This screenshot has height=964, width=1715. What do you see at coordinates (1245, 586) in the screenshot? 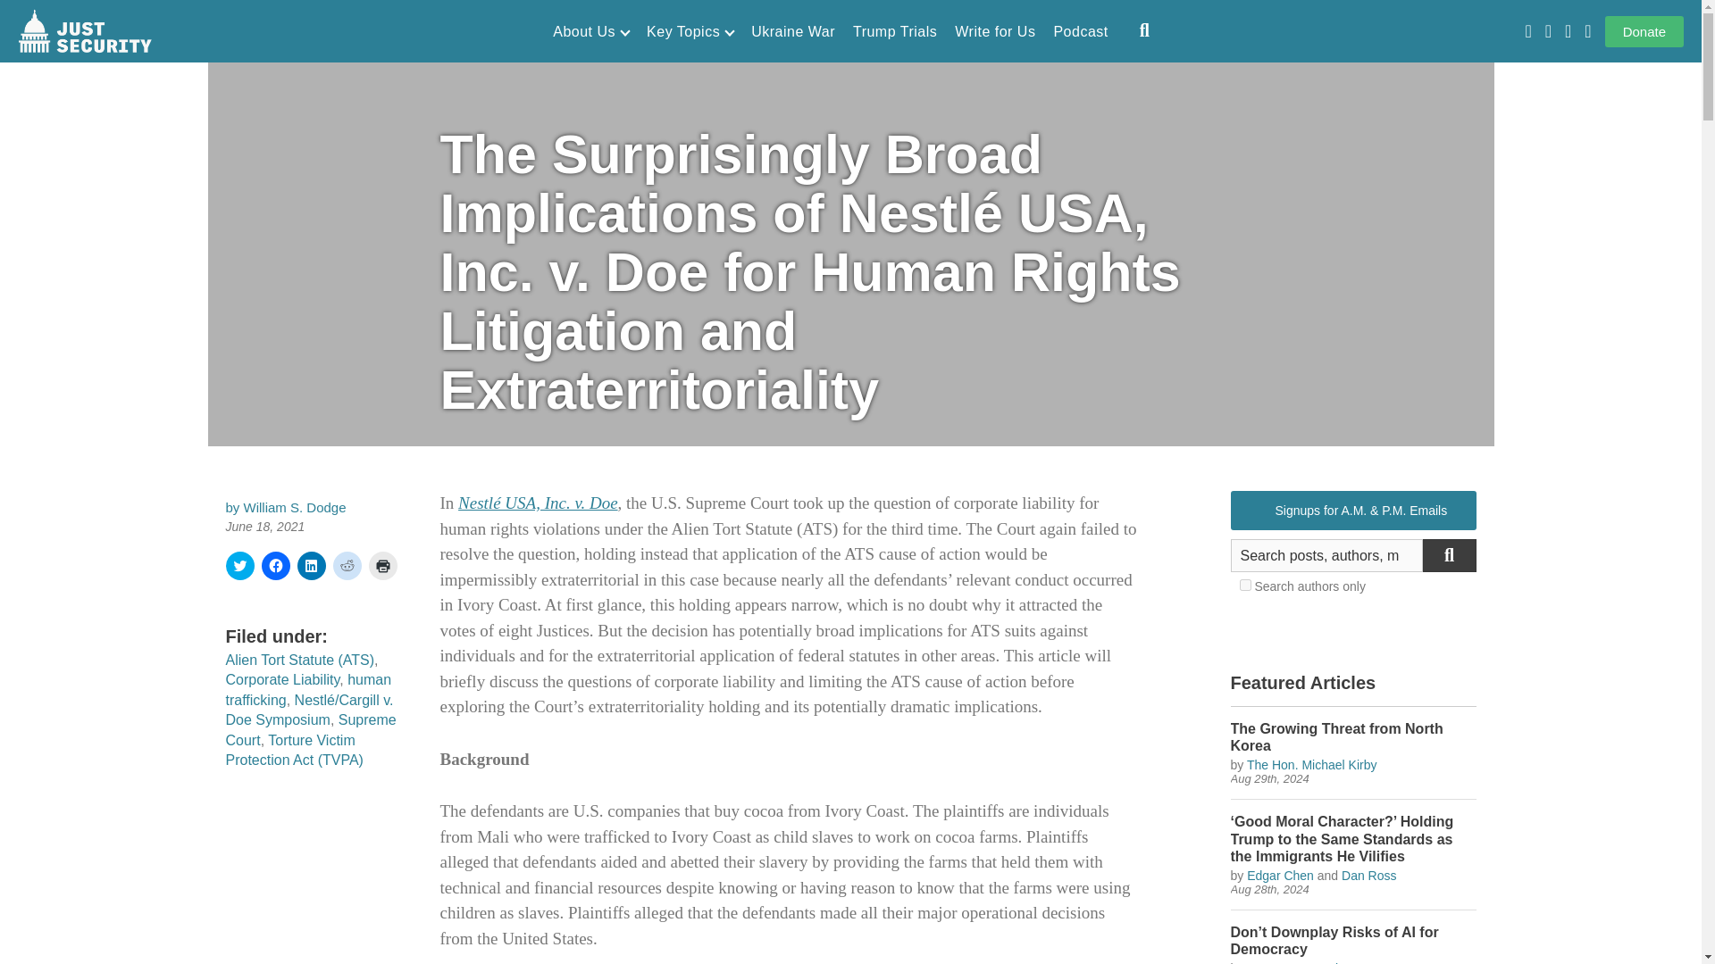
I see `on` at bounding box center [1245, 586].